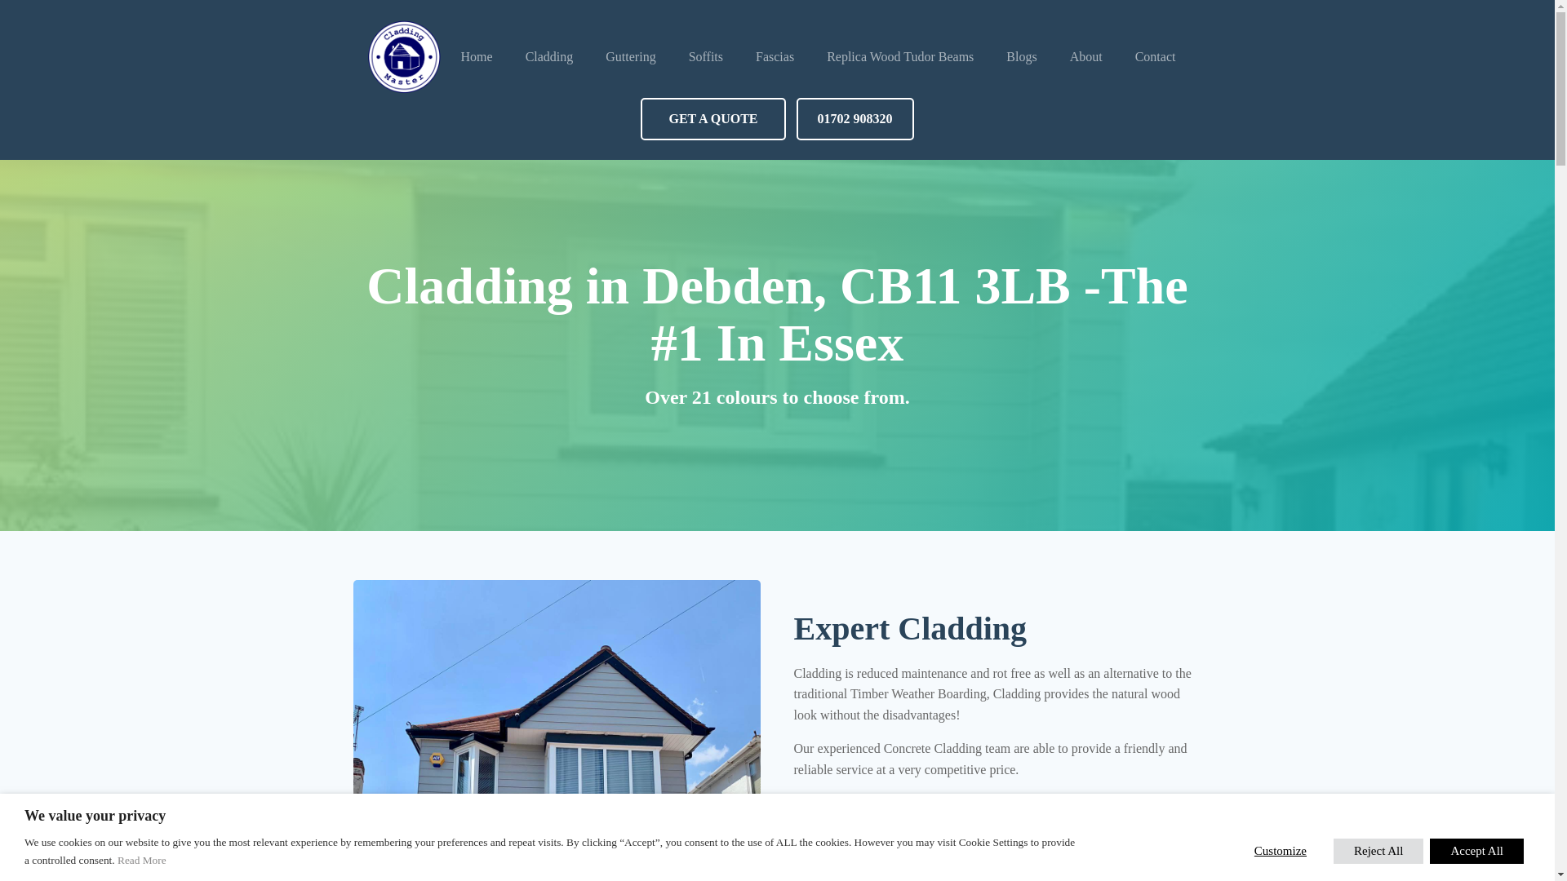  Describe the element at coordinates (855, 118) in the screenshot. I see `01702 908320` at that location.